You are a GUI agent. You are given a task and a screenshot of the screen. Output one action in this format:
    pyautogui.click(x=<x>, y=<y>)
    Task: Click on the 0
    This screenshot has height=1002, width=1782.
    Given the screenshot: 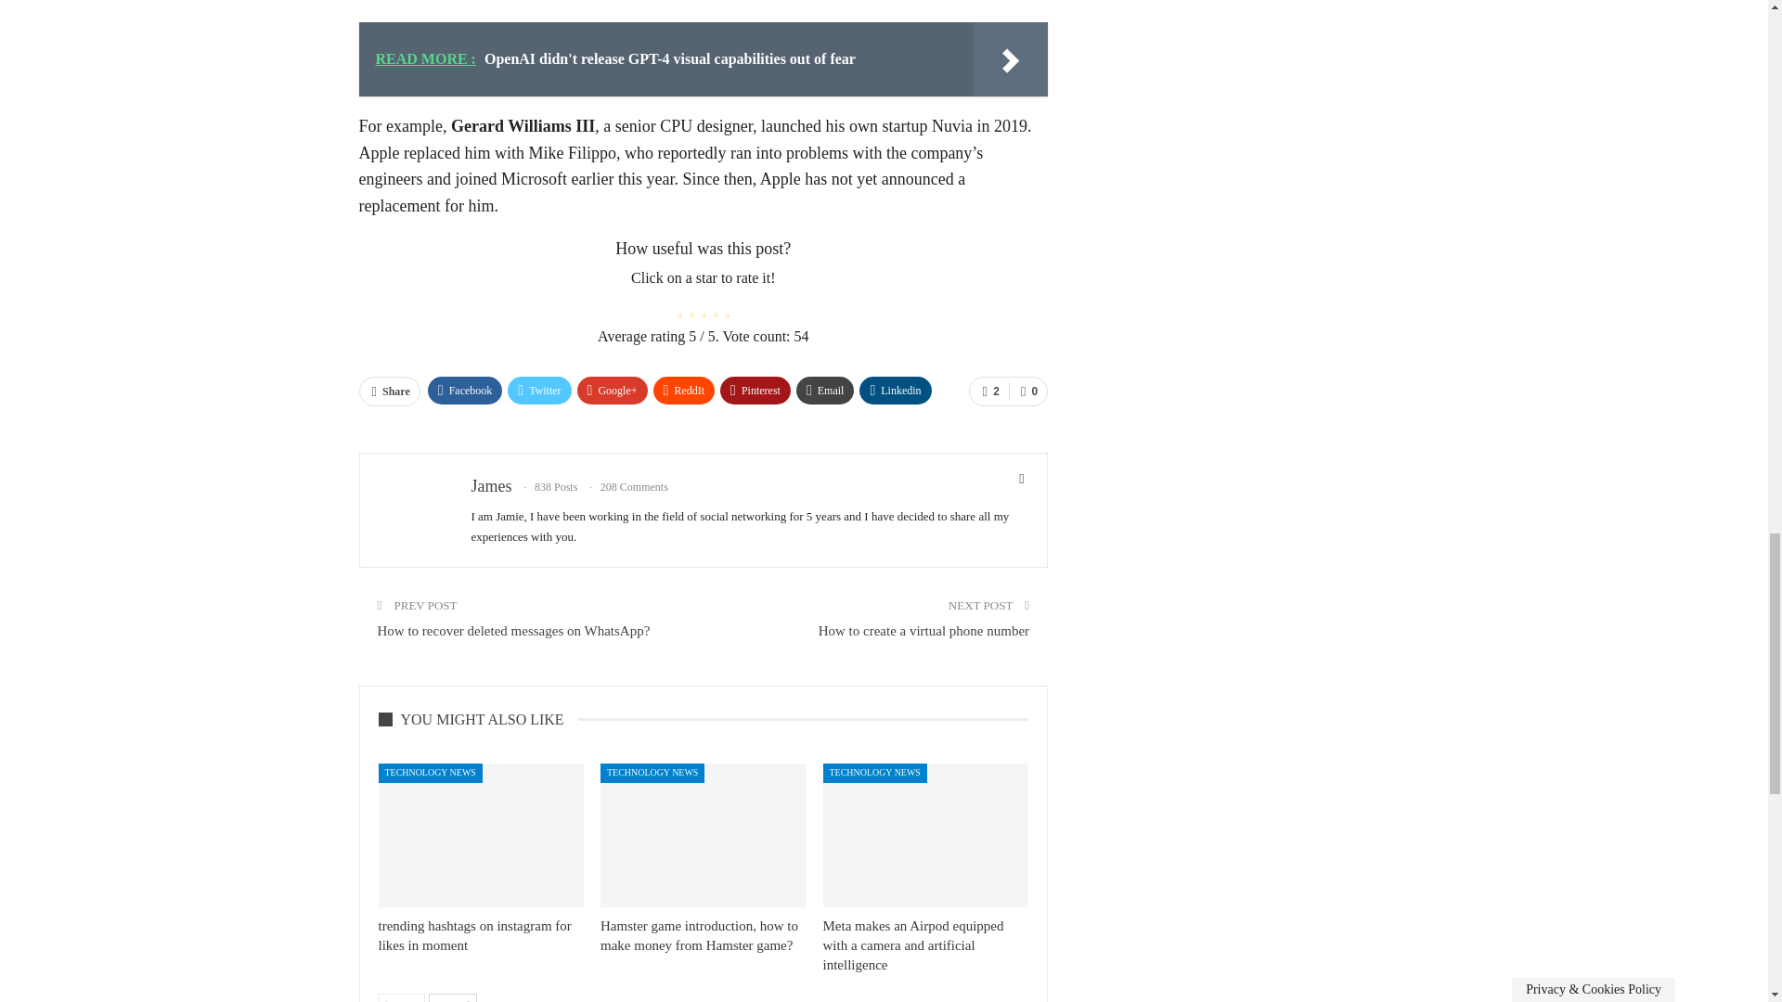 What is the action you would take?
    pyautogui.click(x=1027, y=392)
    